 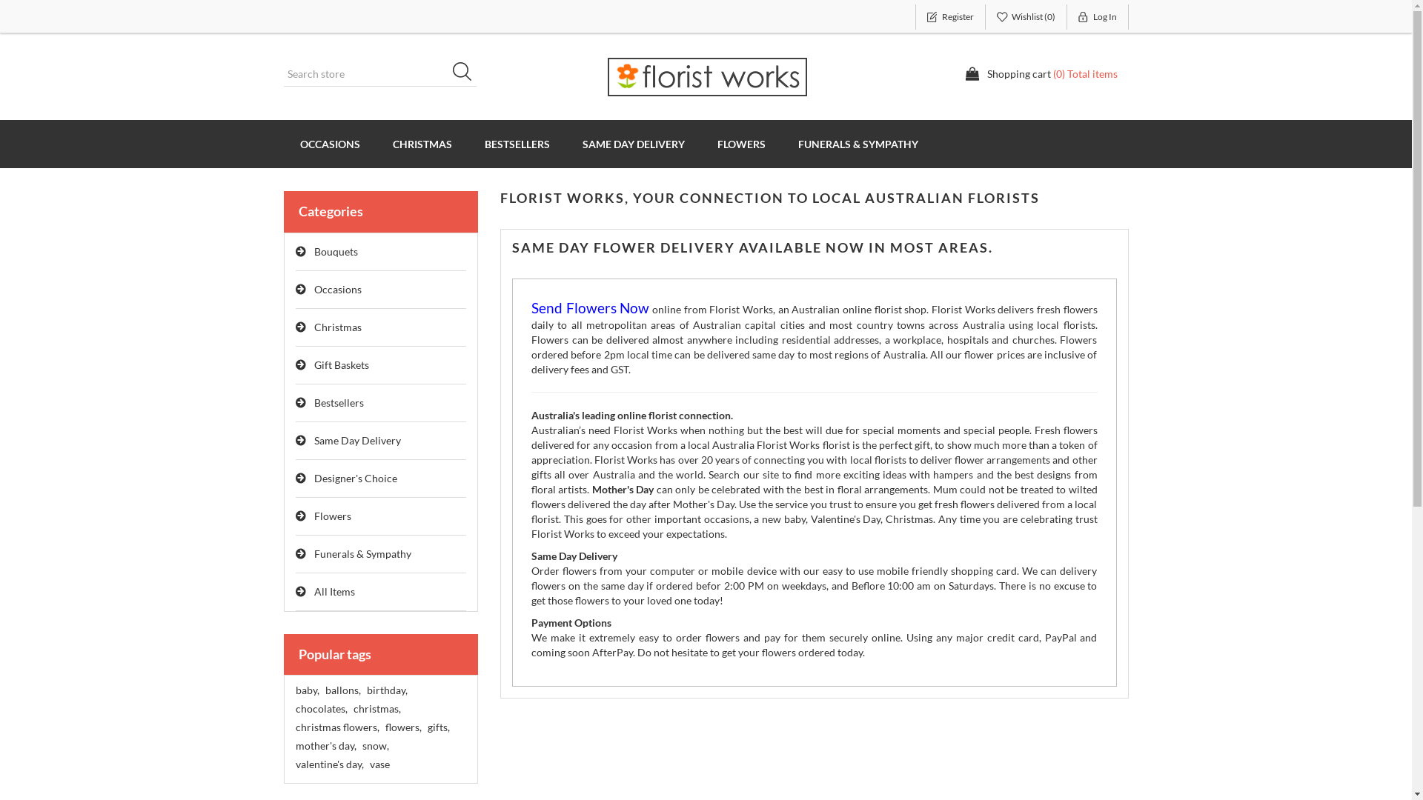 What do you see at coordinates (379, 764) in the screenshot?
I see `vase` at bounding box center [379, 764].